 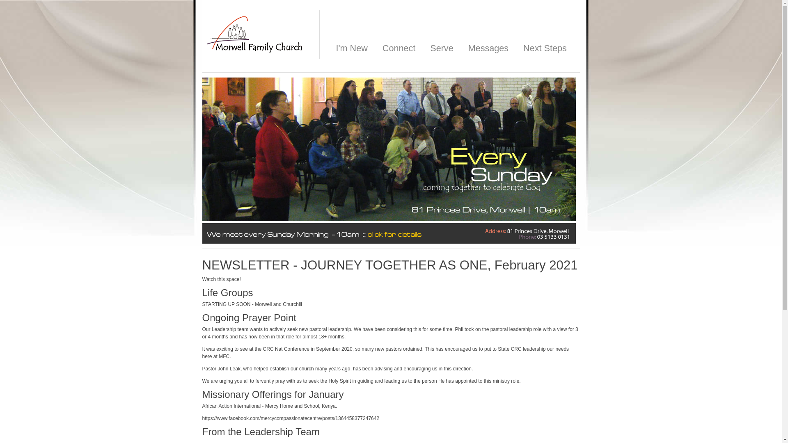 What do you see at coordinates (488, 48) in the screenshot?
I see `Messages` at bounding box center [488, 48].